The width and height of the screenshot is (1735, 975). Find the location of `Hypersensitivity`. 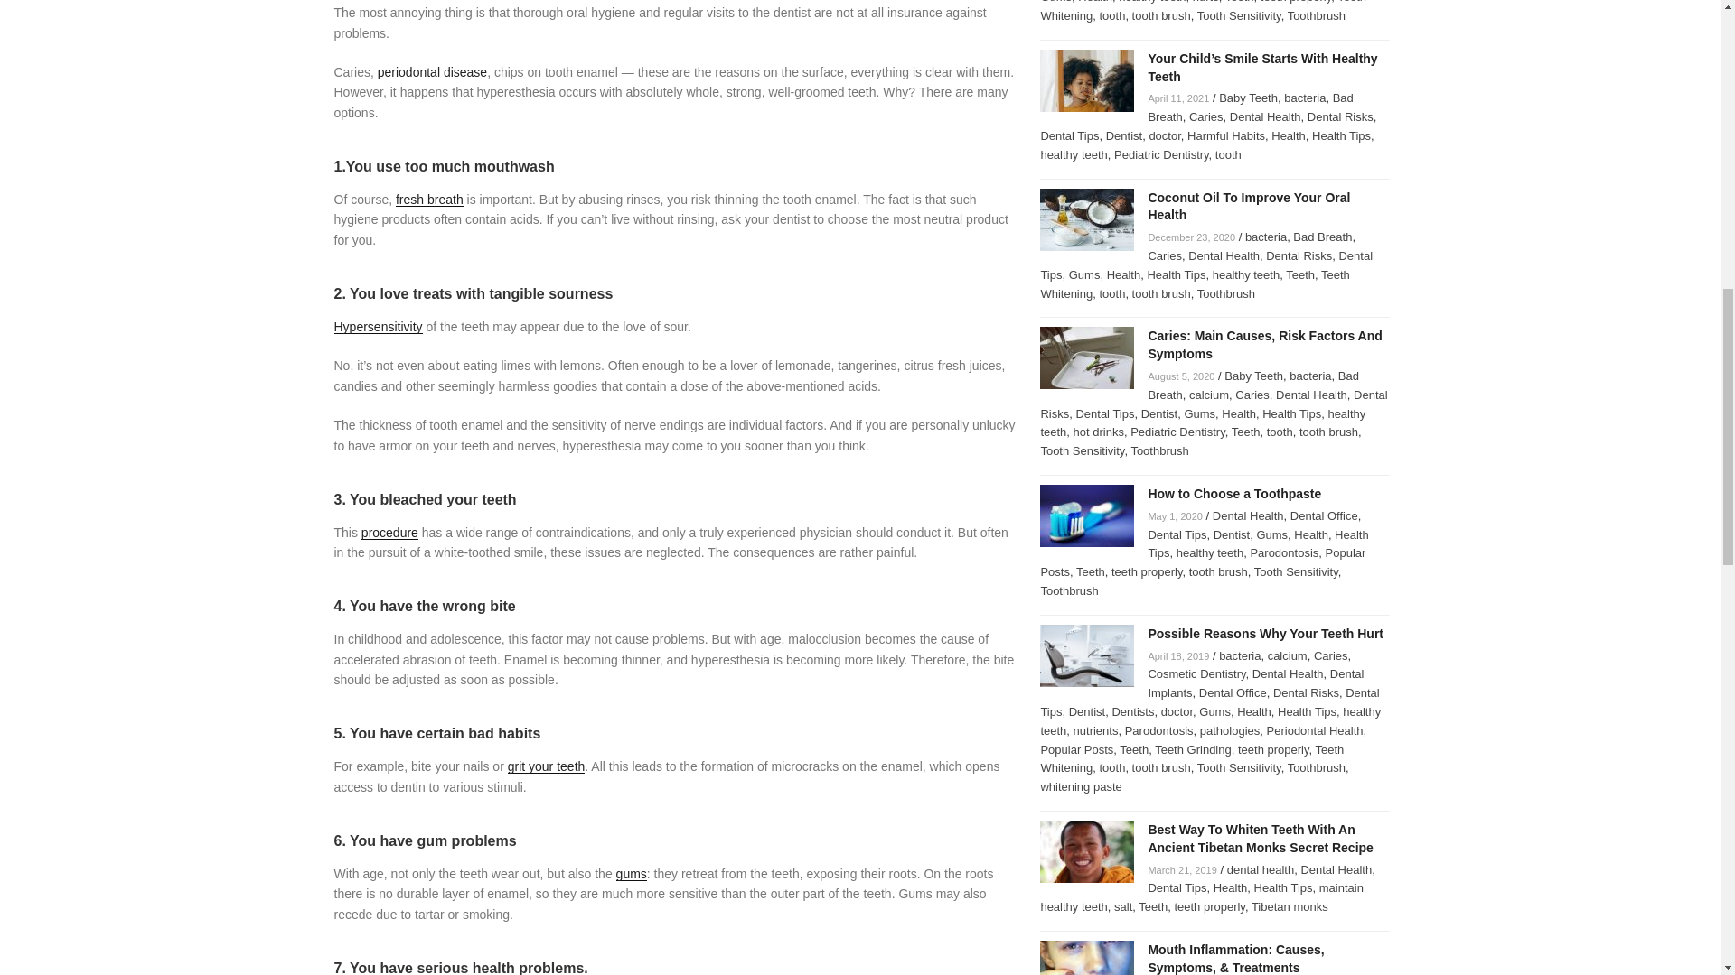

Hypersensitivity is located at coordinates (379, 327).